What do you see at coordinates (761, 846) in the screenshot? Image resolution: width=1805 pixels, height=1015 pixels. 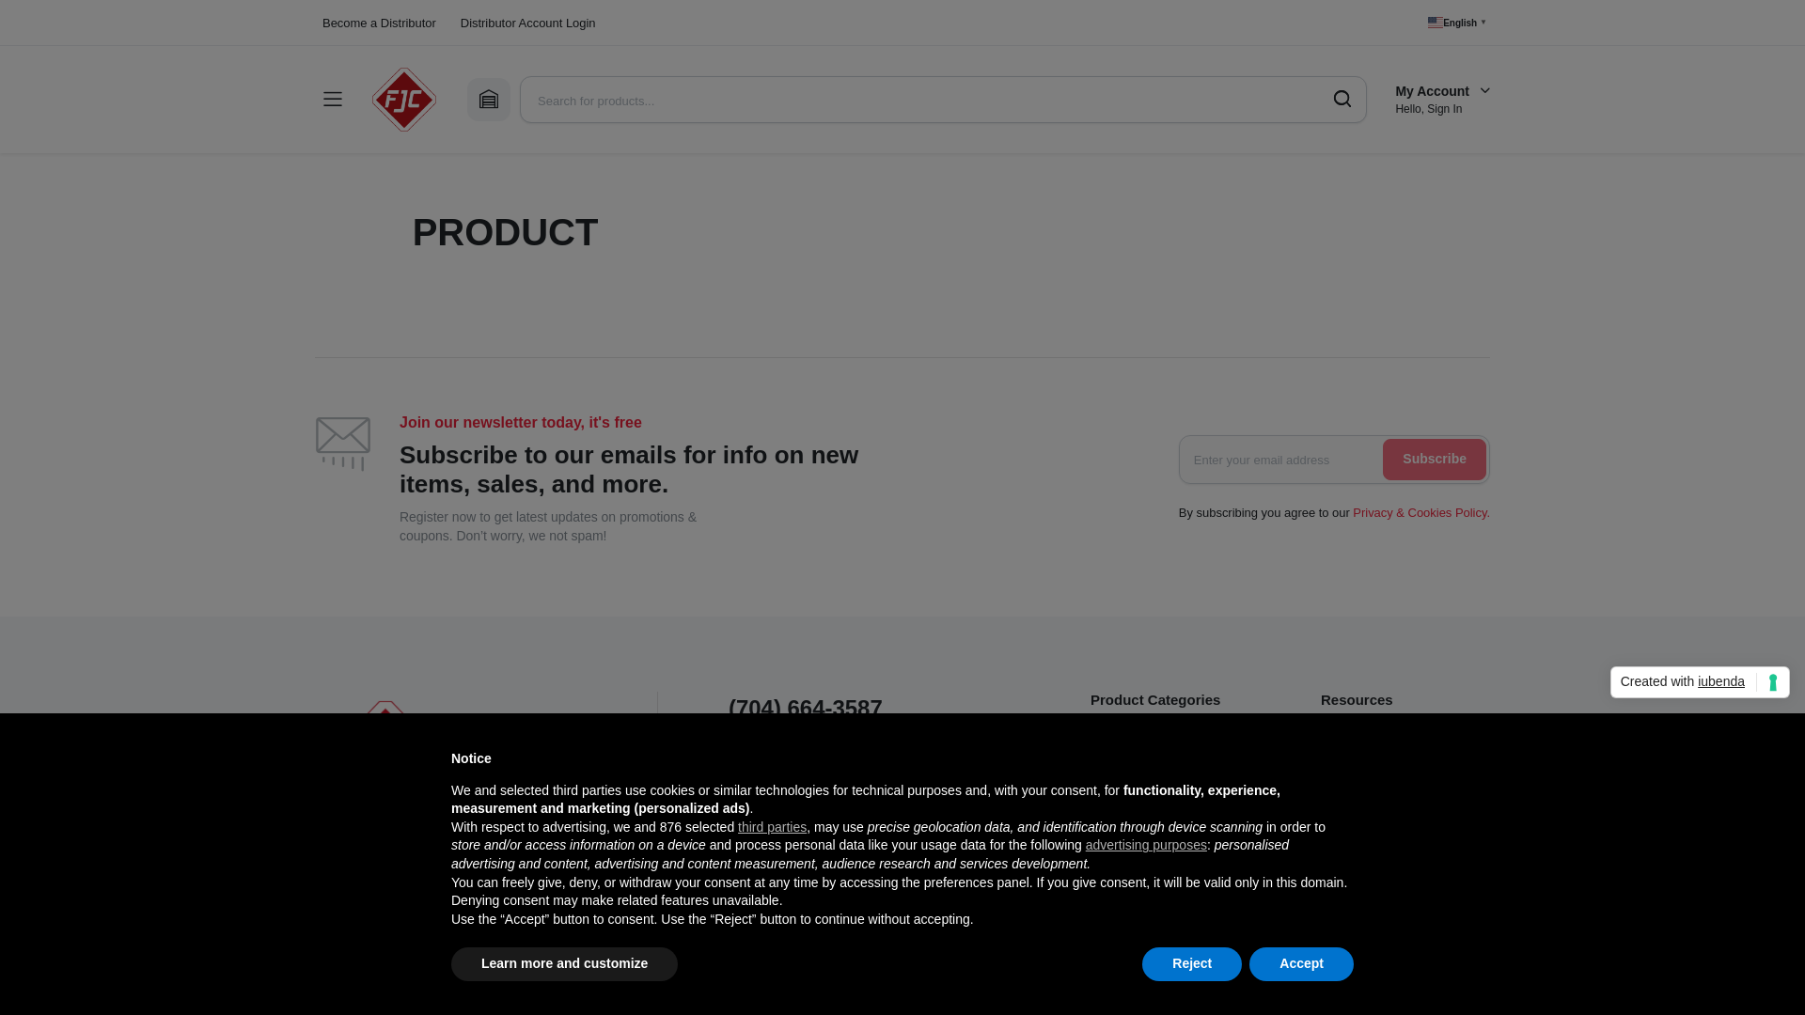 I see `Contact Us` at bounding box center [761, 846].